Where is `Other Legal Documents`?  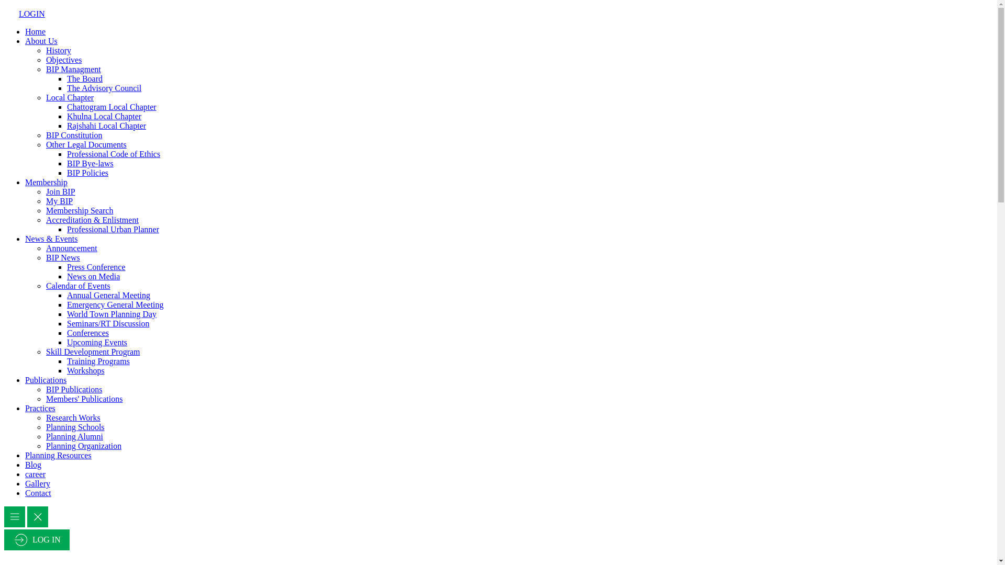 Other Legal Documents is located at coordinates (86, 144).